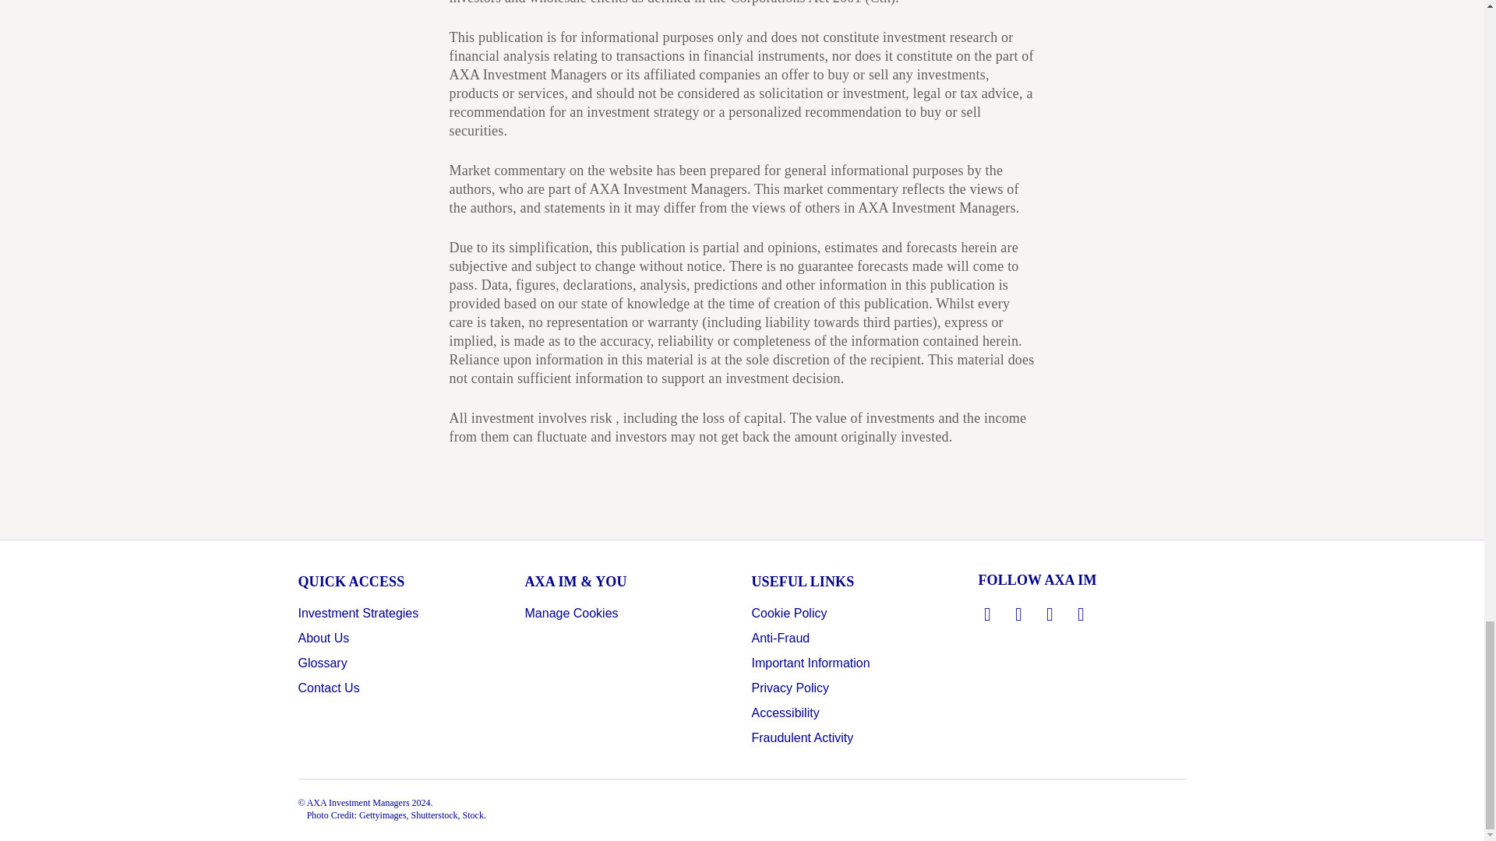  What do you see at coordinates (1081, 614) in the screenshot?
I see `Follow us on Youtube` at bounding box center [1081, 614].